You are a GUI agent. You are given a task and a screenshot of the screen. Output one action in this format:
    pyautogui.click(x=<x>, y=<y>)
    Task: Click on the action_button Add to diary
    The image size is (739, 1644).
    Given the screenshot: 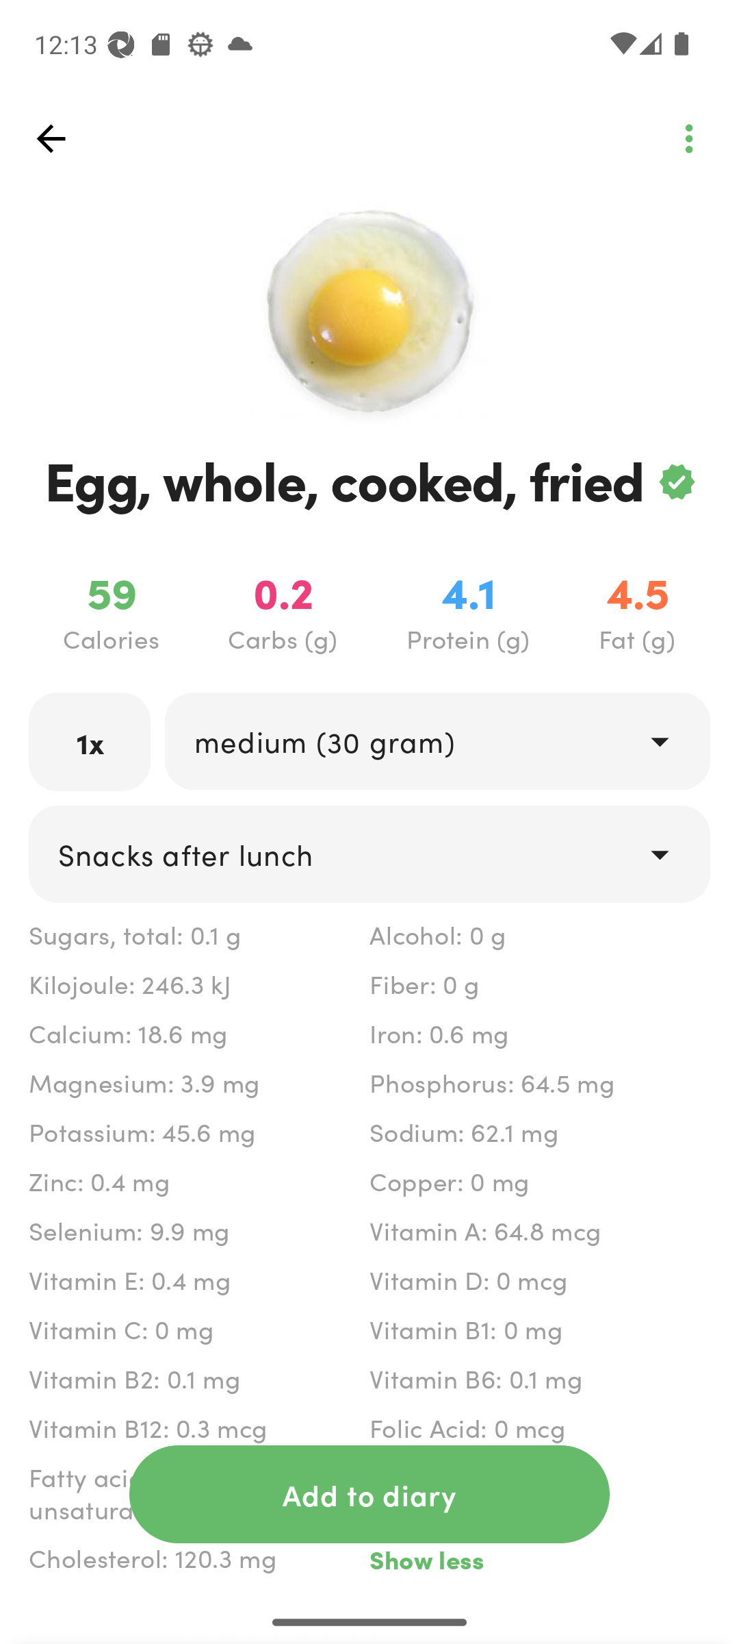 What is the action you would take?
    pyautogui.click(x=369, y=1494)
    